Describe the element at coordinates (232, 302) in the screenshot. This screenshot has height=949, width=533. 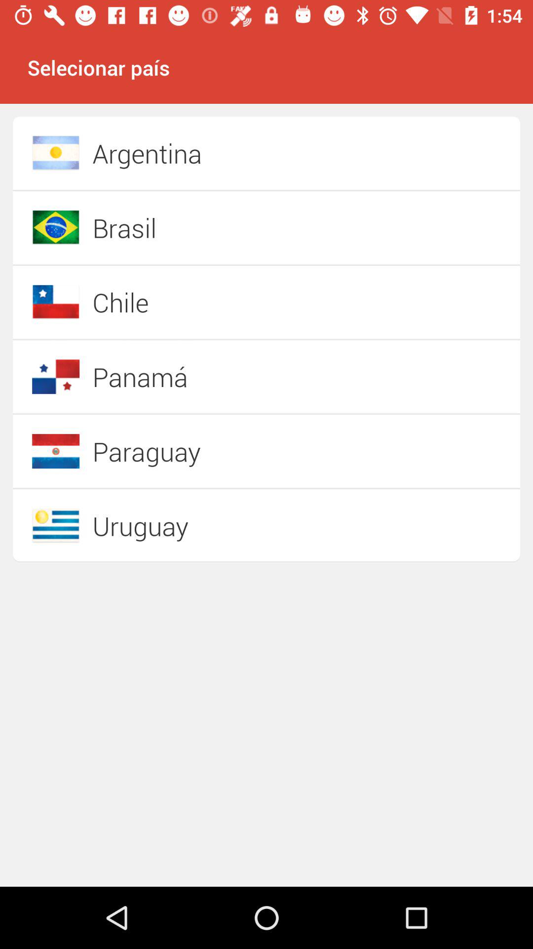
I see `open the chile item` at that location.